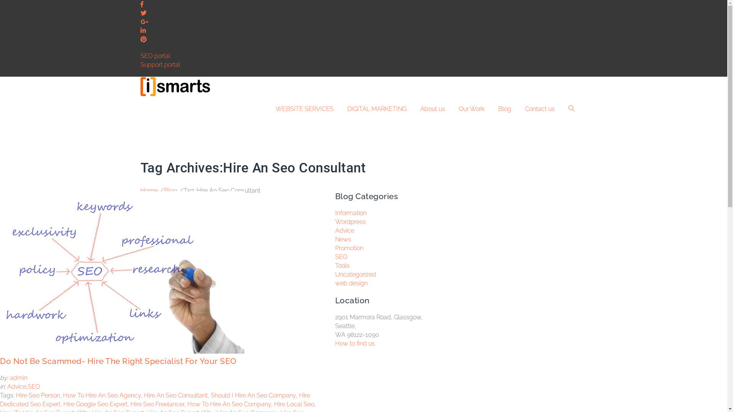 This screenshot has width=733, height=412. What do you see at coordinates (343, 240) in the screenshot?
I see `News` at bounding box center [343, 240].